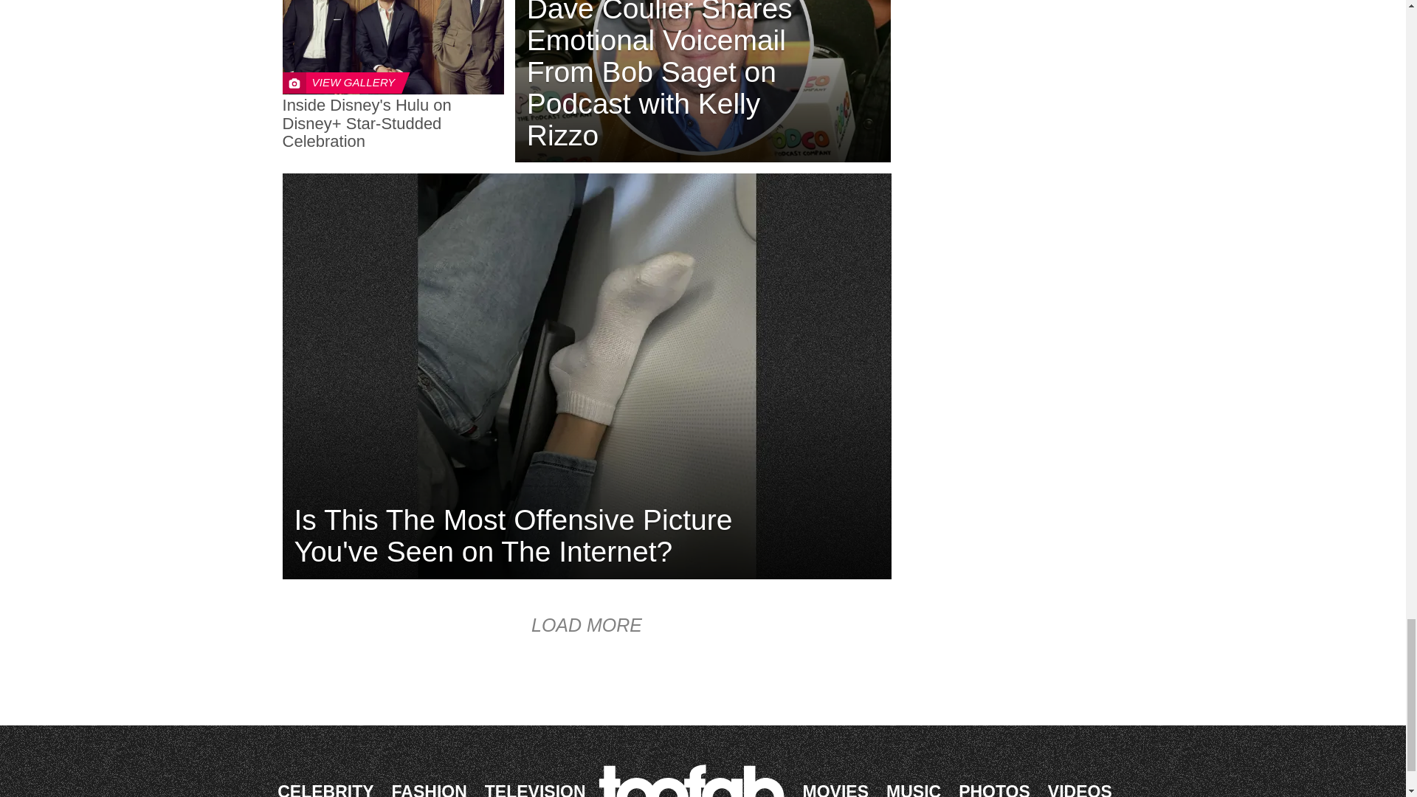  I want to click on toofab, so click(695, 780).